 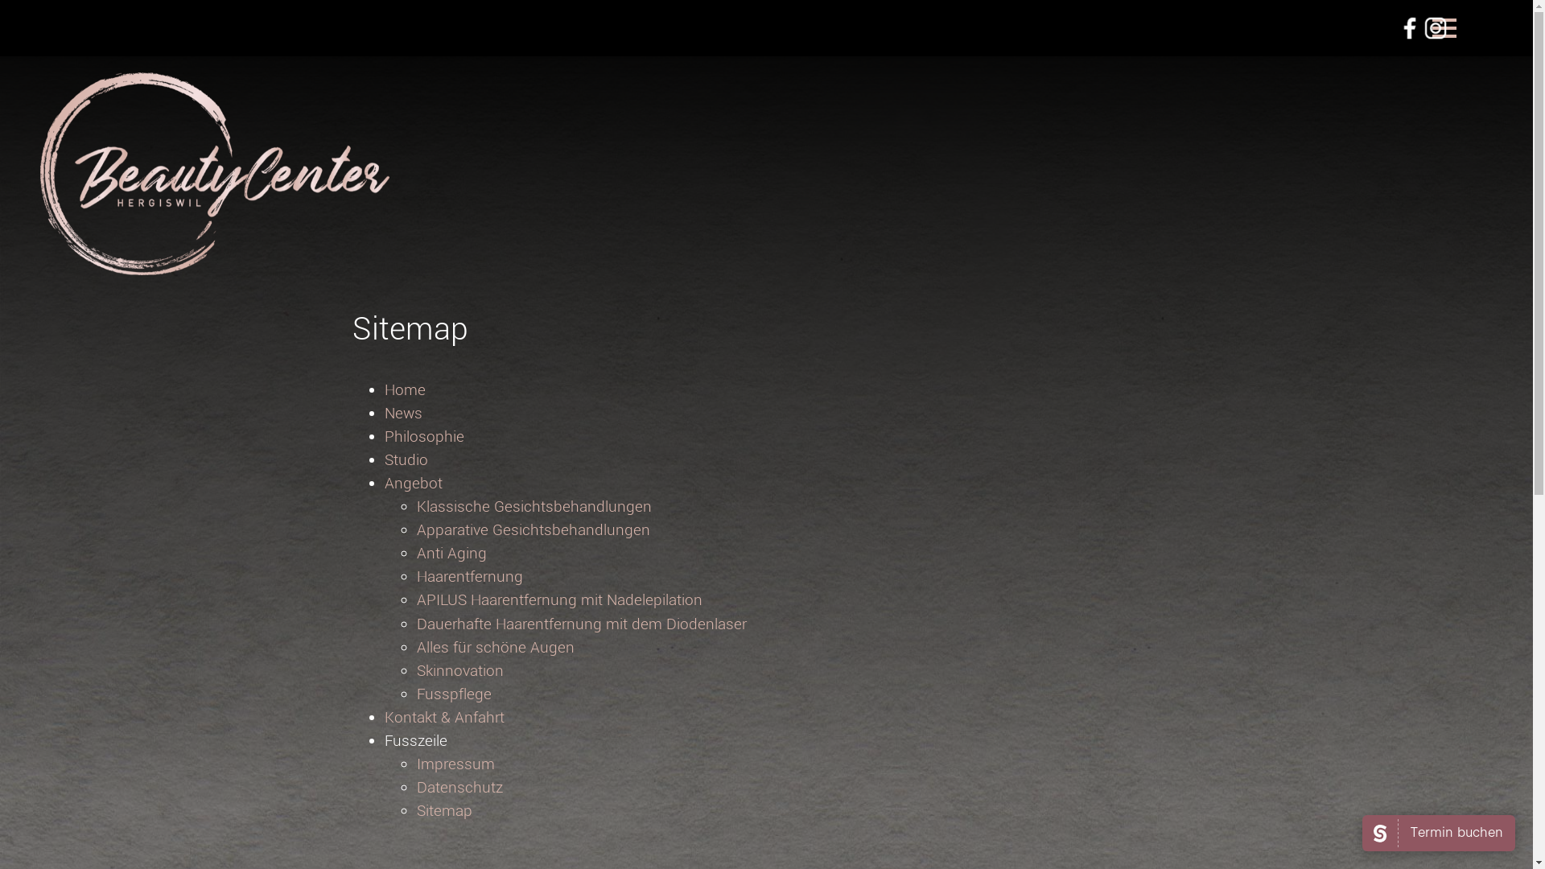 I want to click on Beautycenter Hergiswil - Kosmetik - Jenny Peters, so click(x=215, y=264).